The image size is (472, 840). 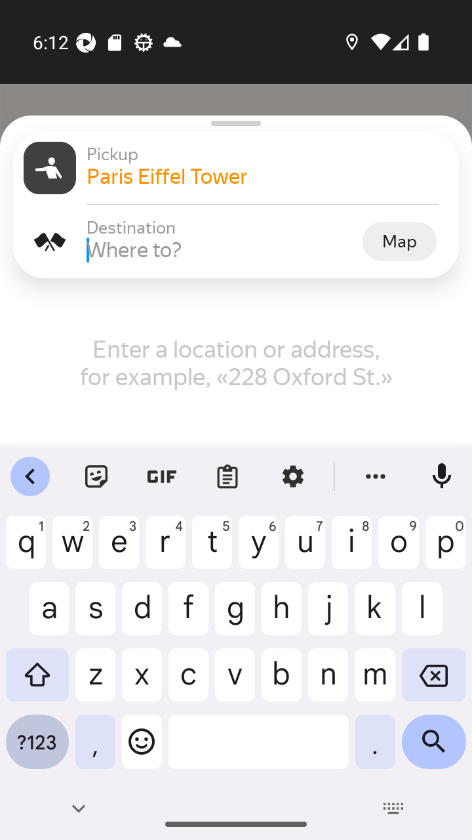 What do you see at coordinates (267, 176) in the screenshot?
I see `Paris Eiffel Tower` at bounding box center [267, 176].